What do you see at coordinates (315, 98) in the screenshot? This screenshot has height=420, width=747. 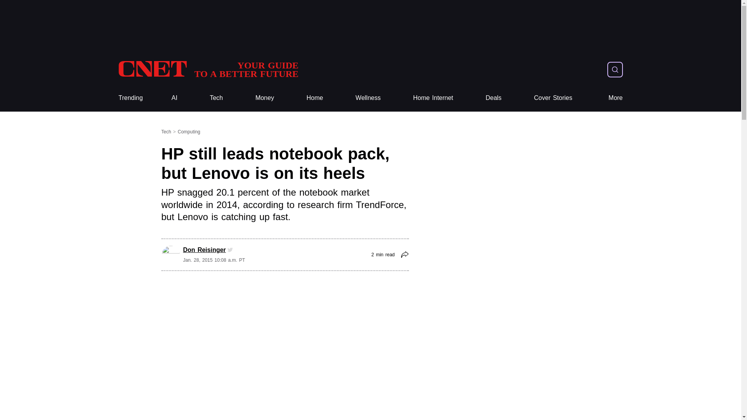 I see `Money` at bounding box center [315, 98].